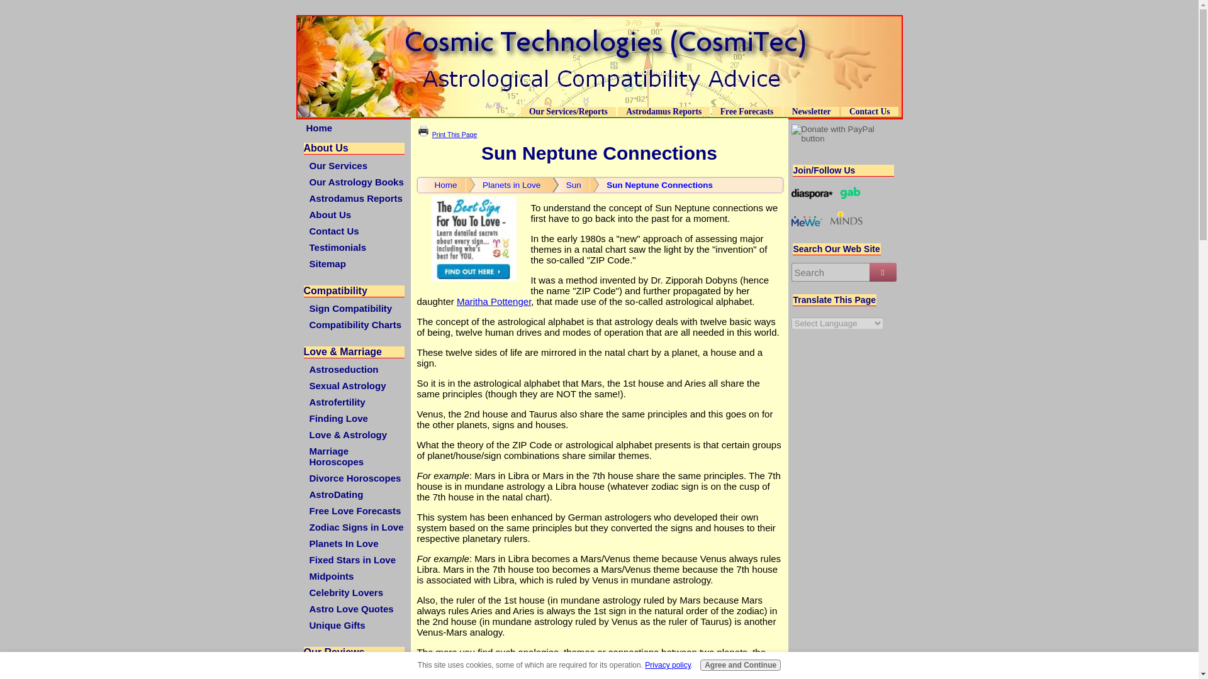  What do you see at coordinates (355, 560) in the screenshot?
I see `Fixed Stars in Love` at bounding box center [355, 560].